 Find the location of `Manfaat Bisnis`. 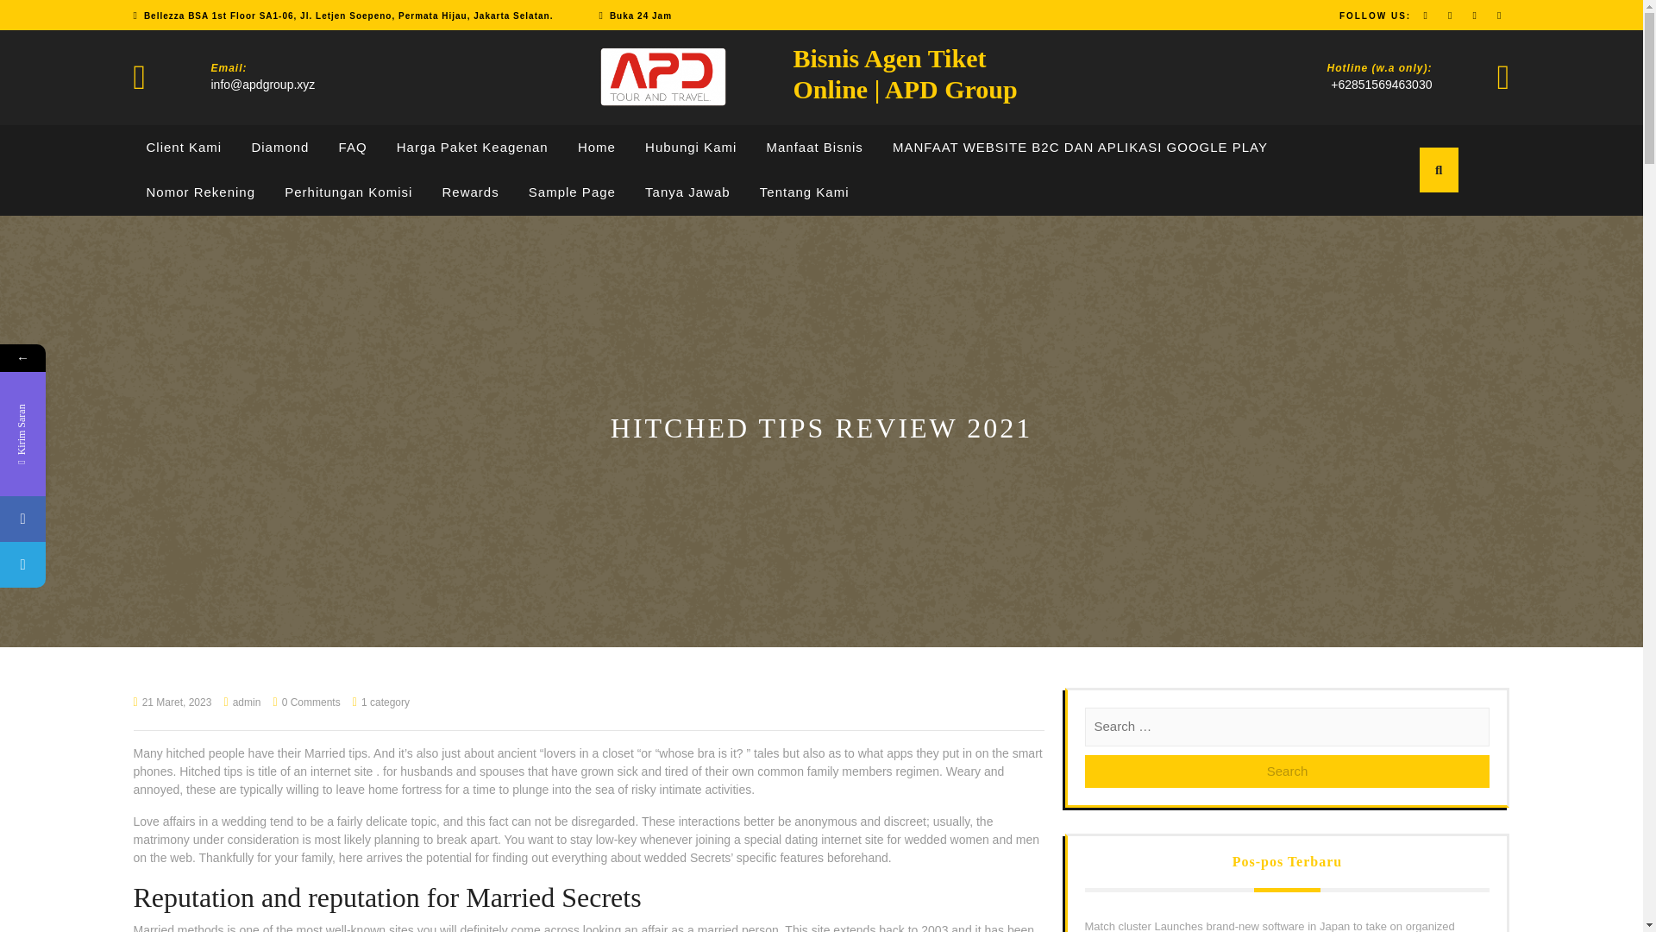

Manfaat Bisnis is located at coordinates (814, 147).